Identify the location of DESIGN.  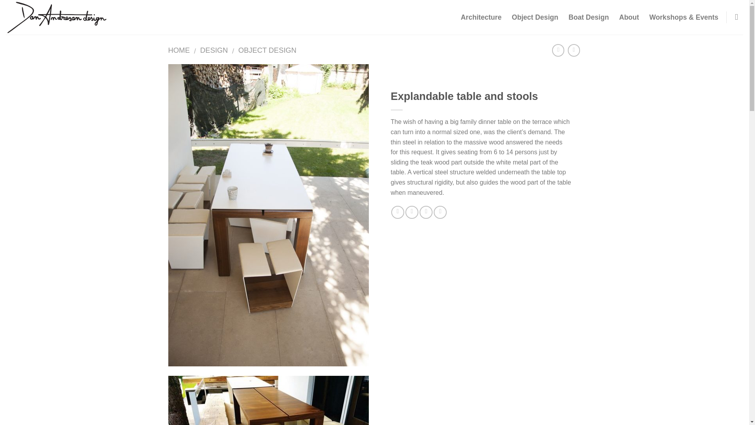
(214, 50).